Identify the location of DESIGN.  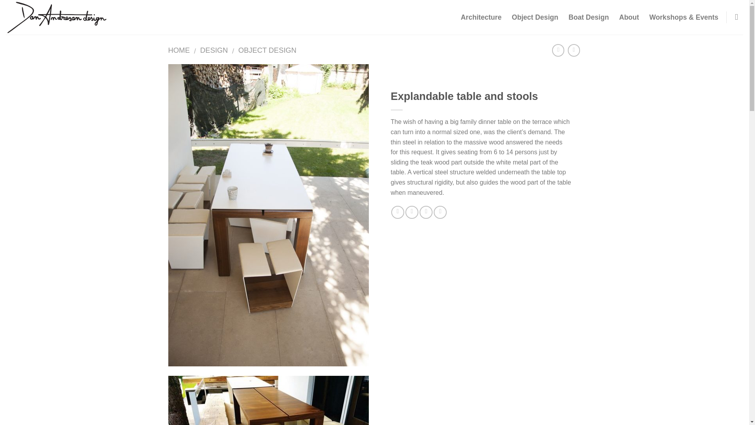
(214, 50).